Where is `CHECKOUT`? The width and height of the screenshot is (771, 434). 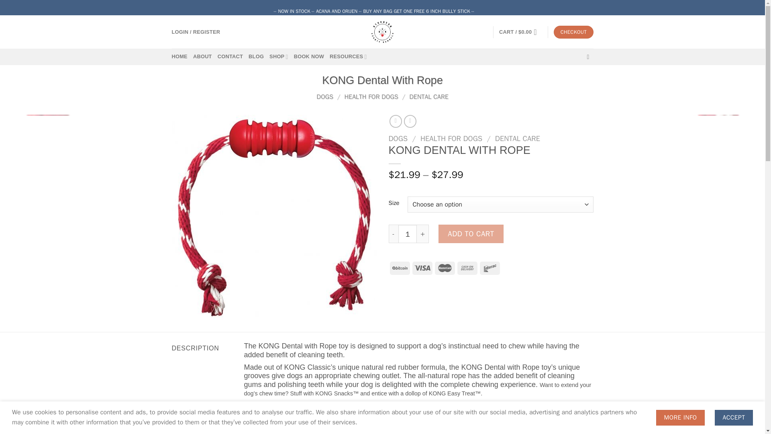
CHECKOUT is located at coordinates (573, 32).